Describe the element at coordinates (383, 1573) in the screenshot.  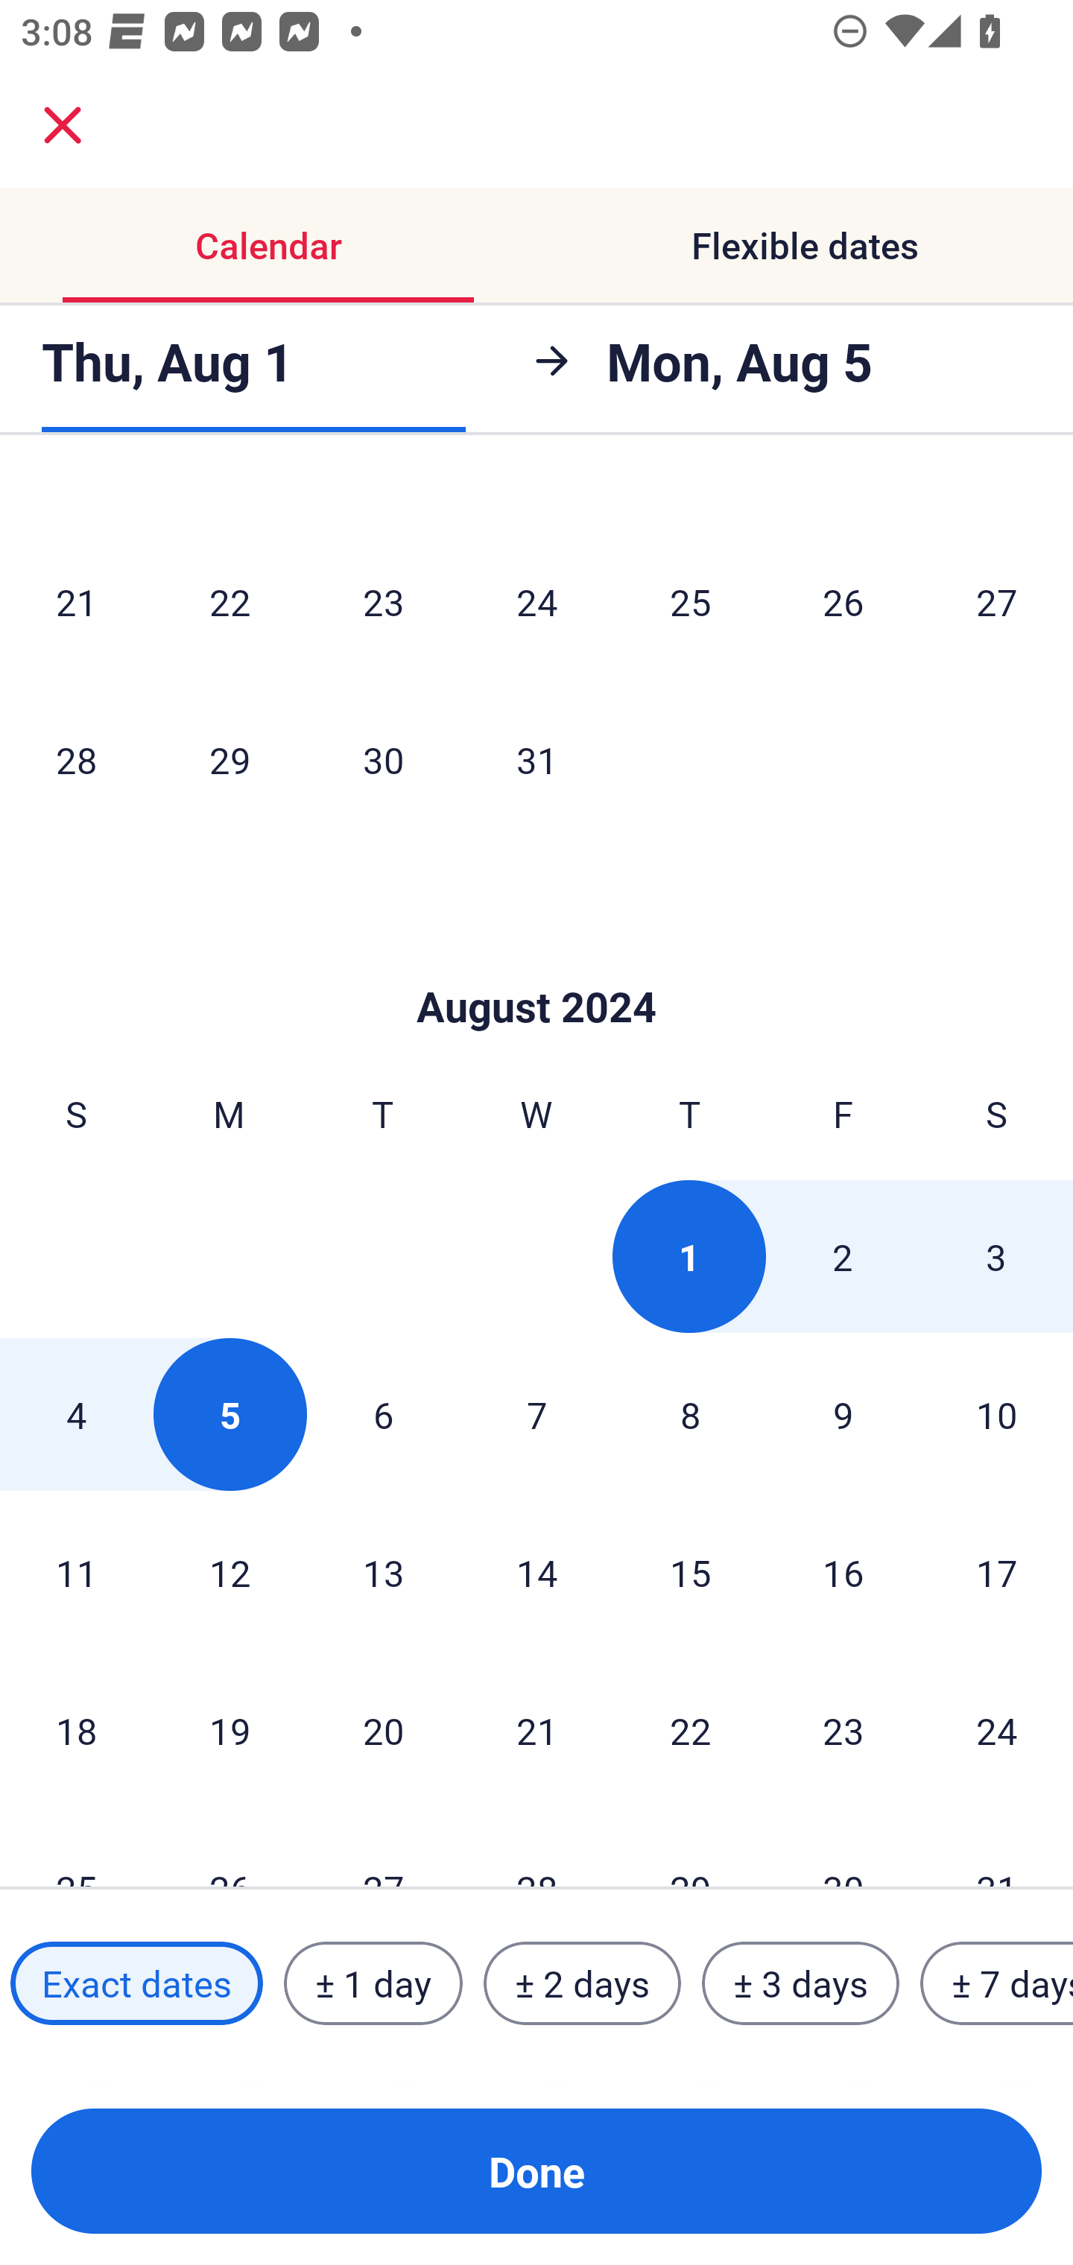
I see `13 Tuesday, August 13, 2024` at that location.